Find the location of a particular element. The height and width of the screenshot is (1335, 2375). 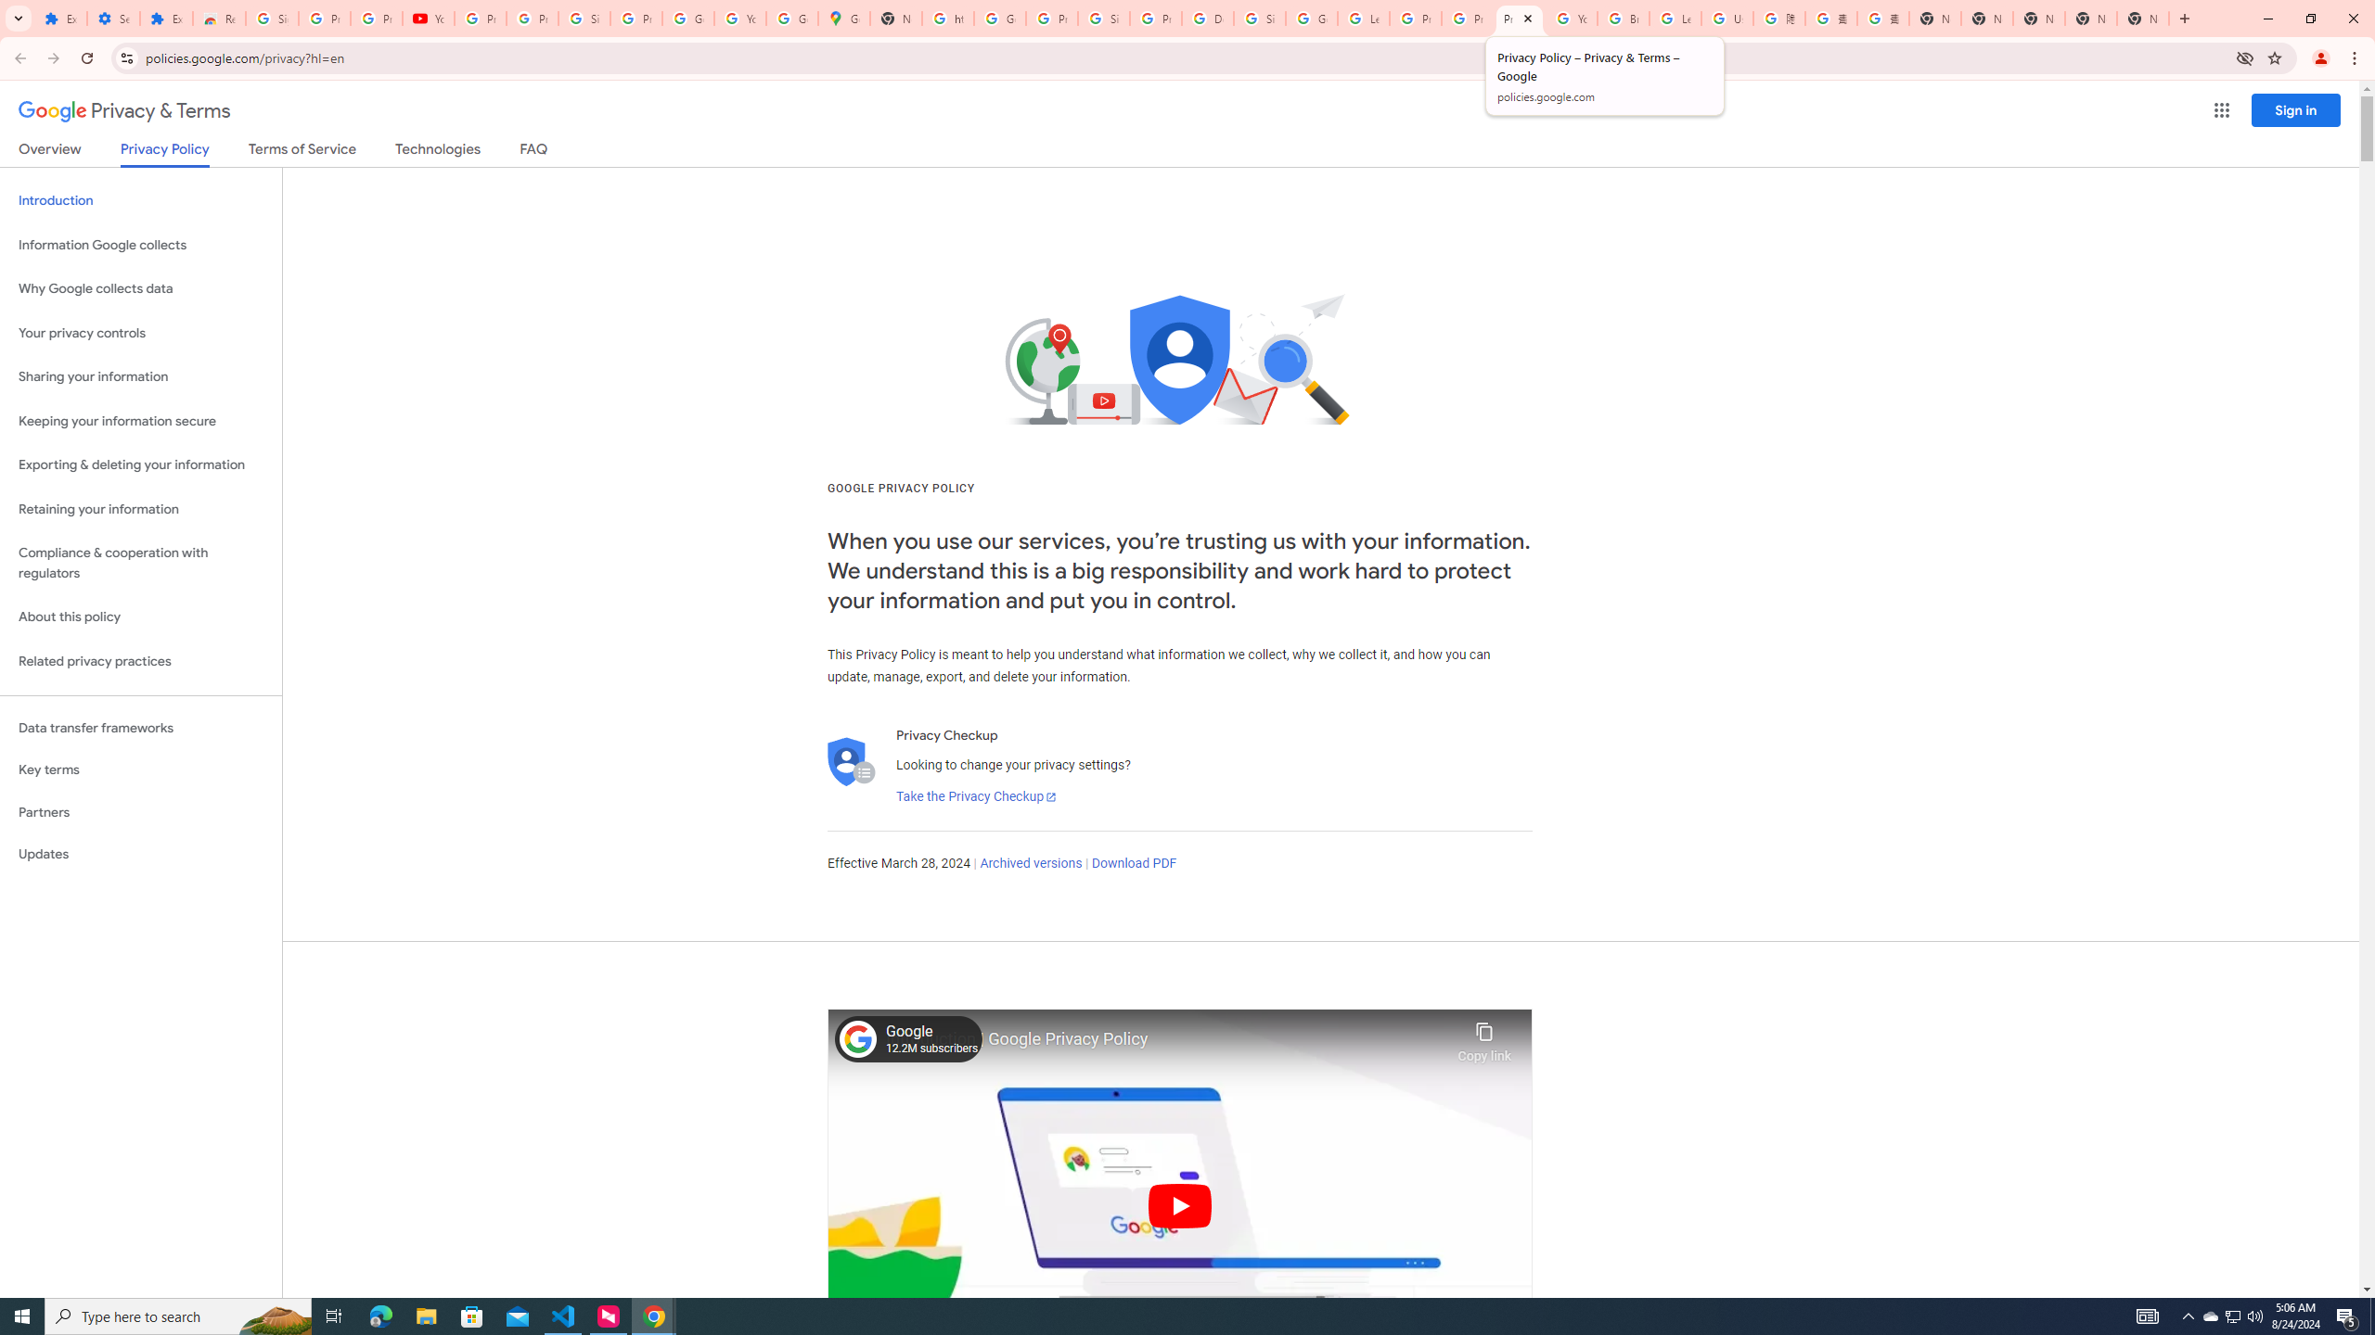

Introduction | Google Privacy Policy is located at coordinates (1167, 1039).